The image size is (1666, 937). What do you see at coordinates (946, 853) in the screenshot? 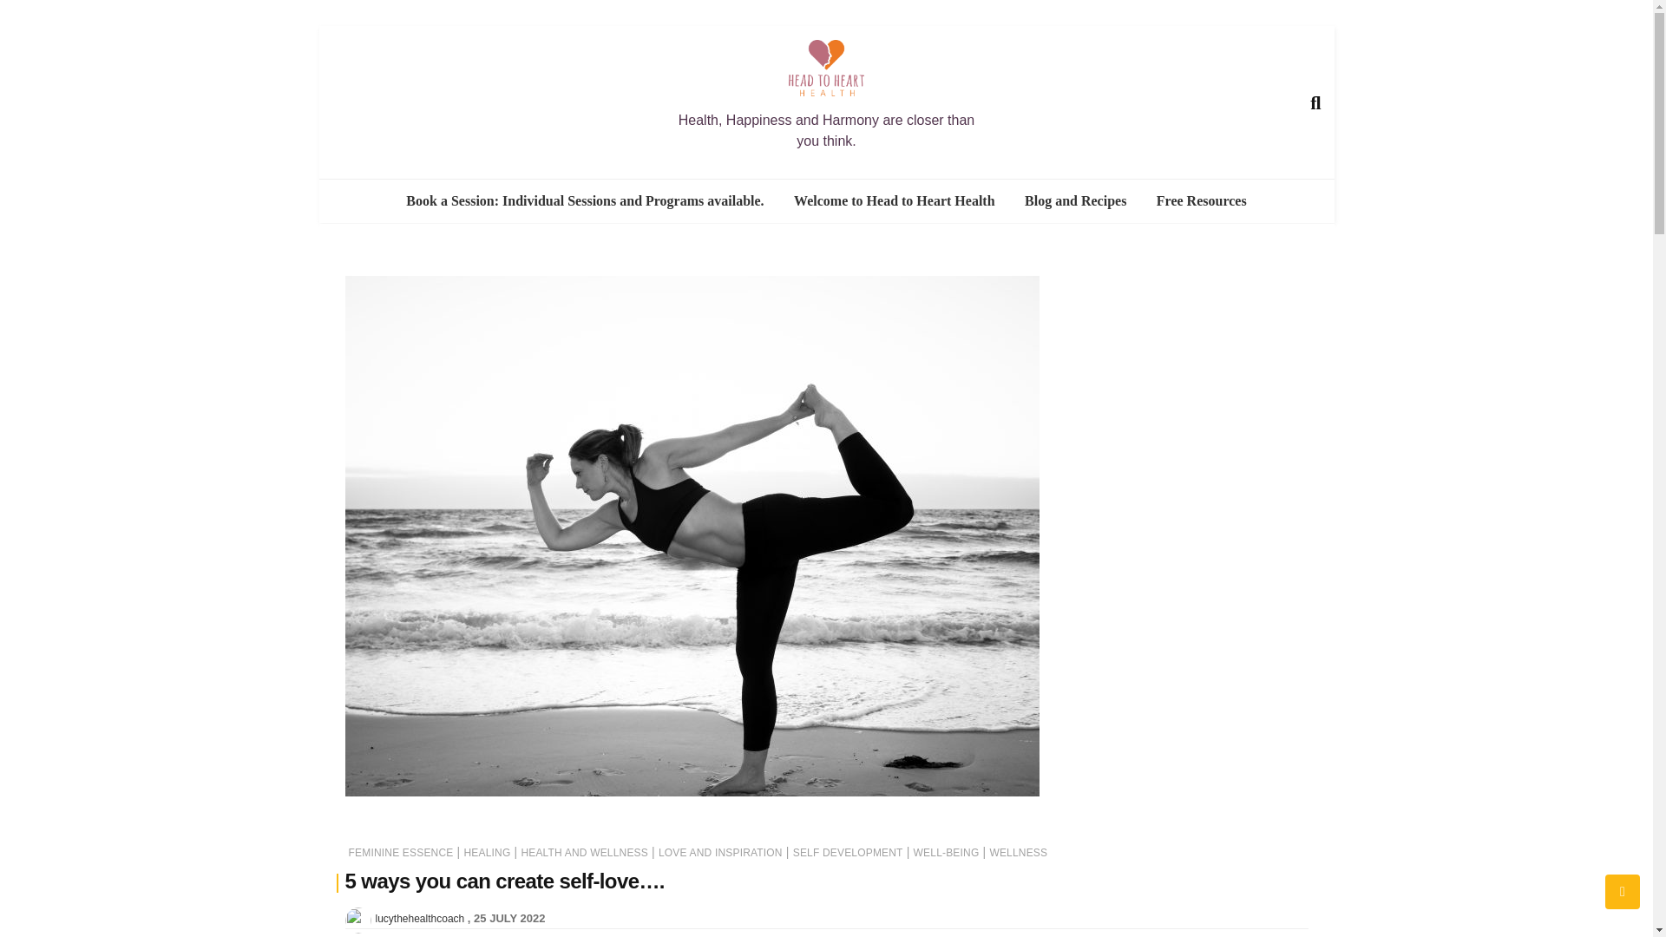
I see `WELL-BEING` at bounding box center [946, 853].